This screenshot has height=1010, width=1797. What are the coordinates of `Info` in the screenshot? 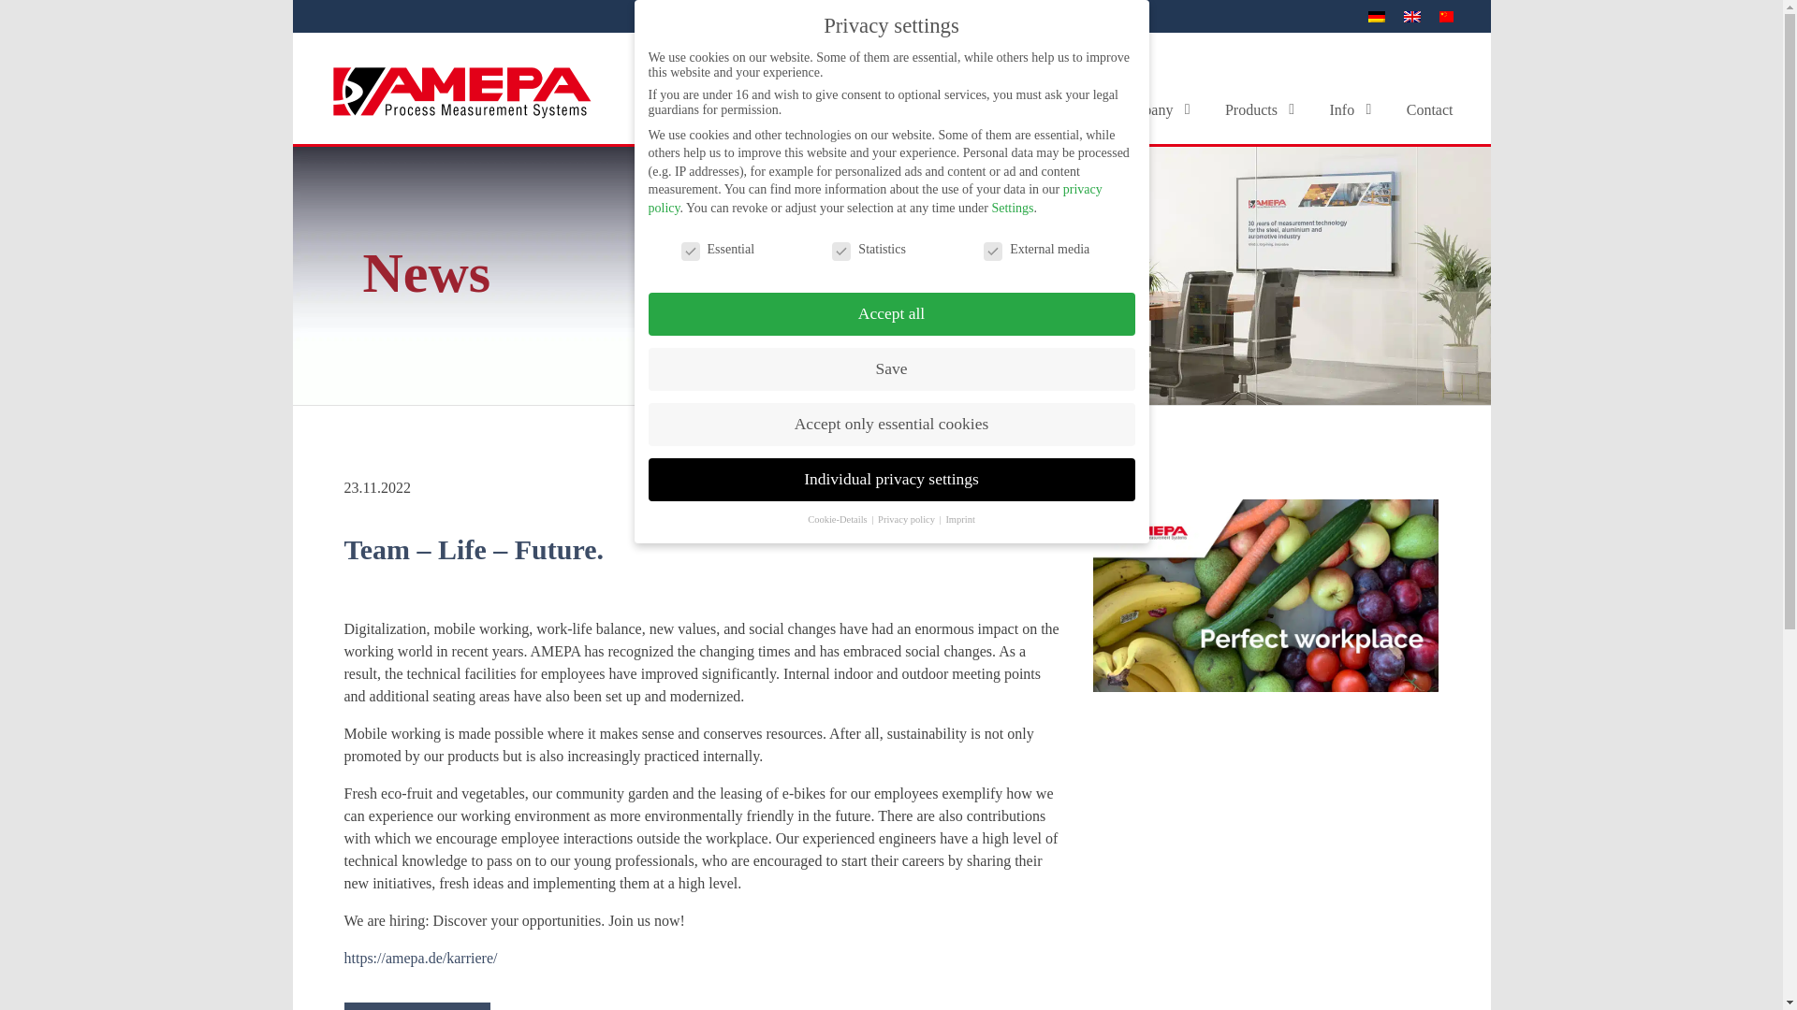 It's located at (1264, 108).